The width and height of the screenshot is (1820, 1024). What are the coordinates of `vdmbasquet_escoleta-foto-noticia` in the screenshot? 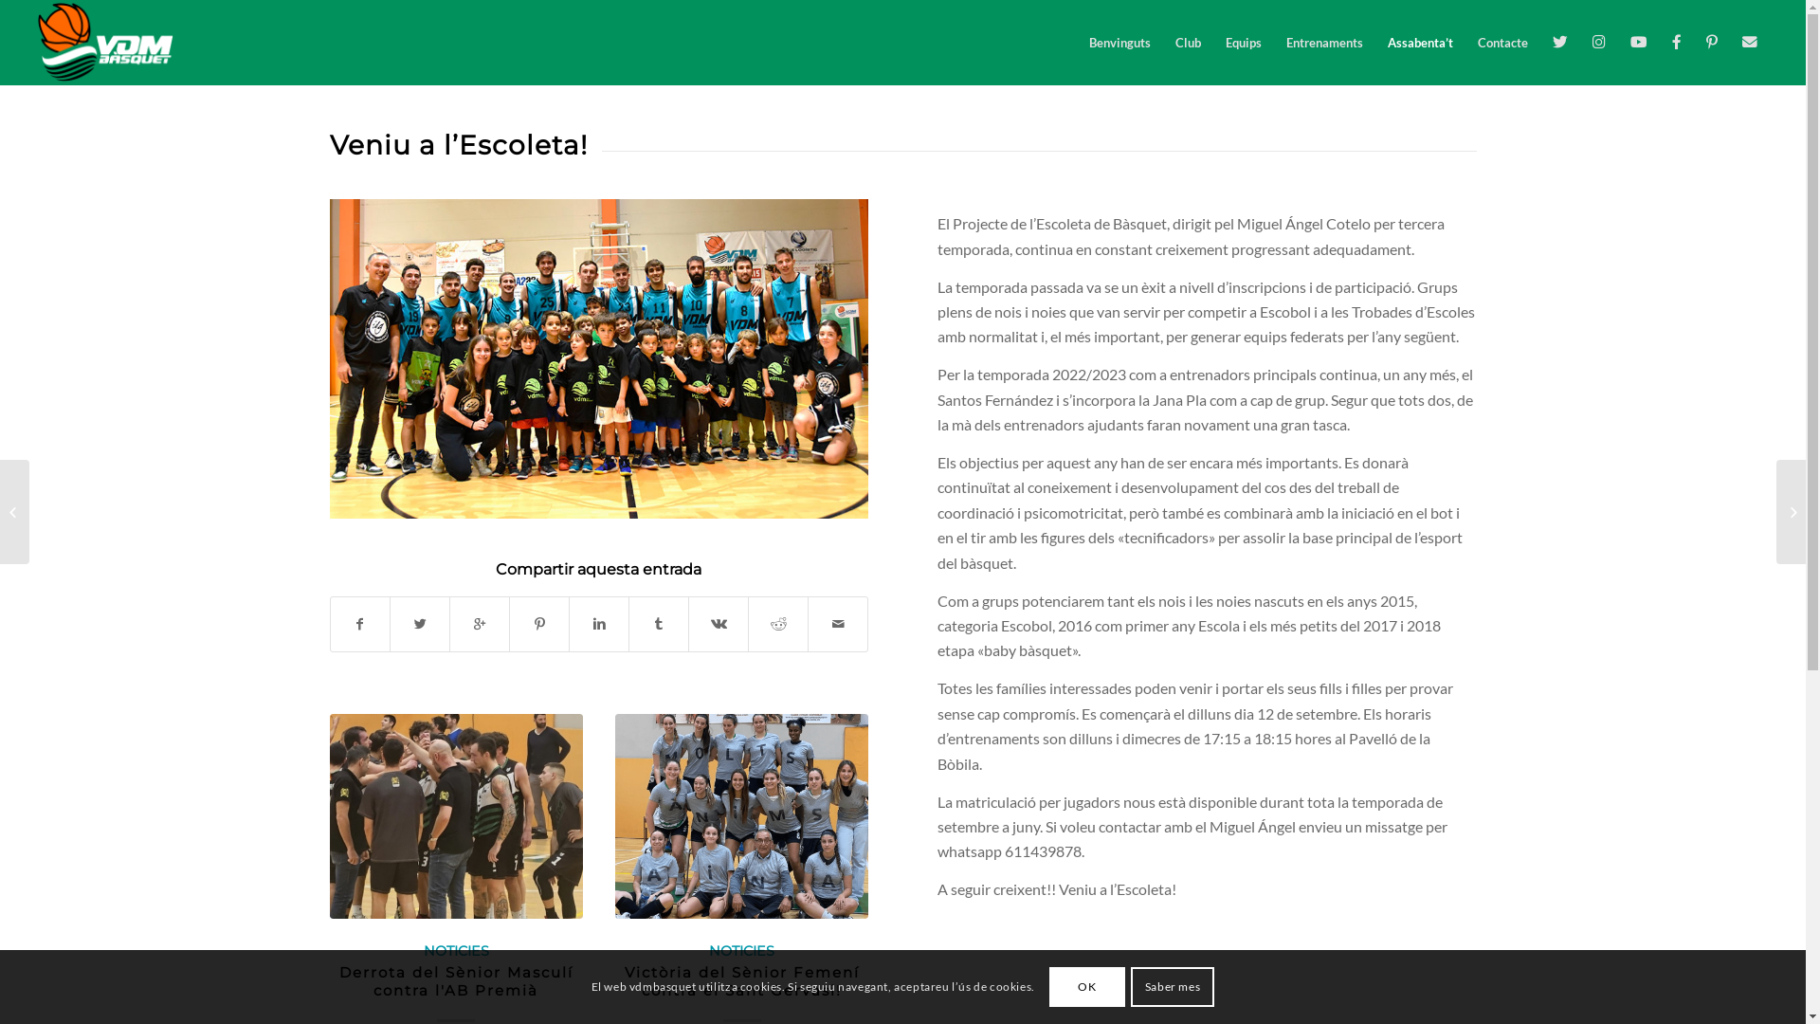 It's located at (599, 358).